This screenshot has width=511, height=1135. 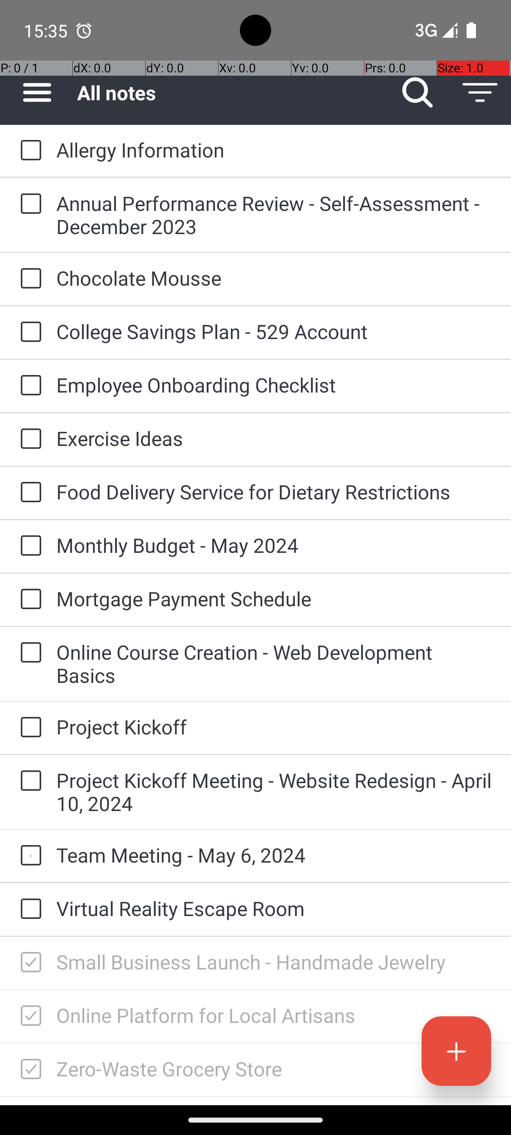 What do you see at coordinates (274, 331) in the screenshot?
I see `College Savings Plan - 529 Account` at bounding box center [274, 331].